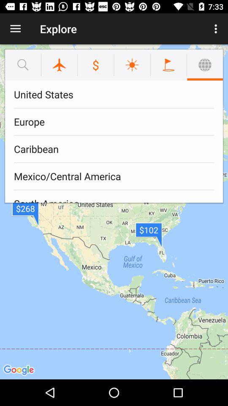 The height and width of the screenshot is (406, 228). What do you see at coordinates (114, 196) in the screenshot?
I see `press the south america` at bounding box center [114, 196].